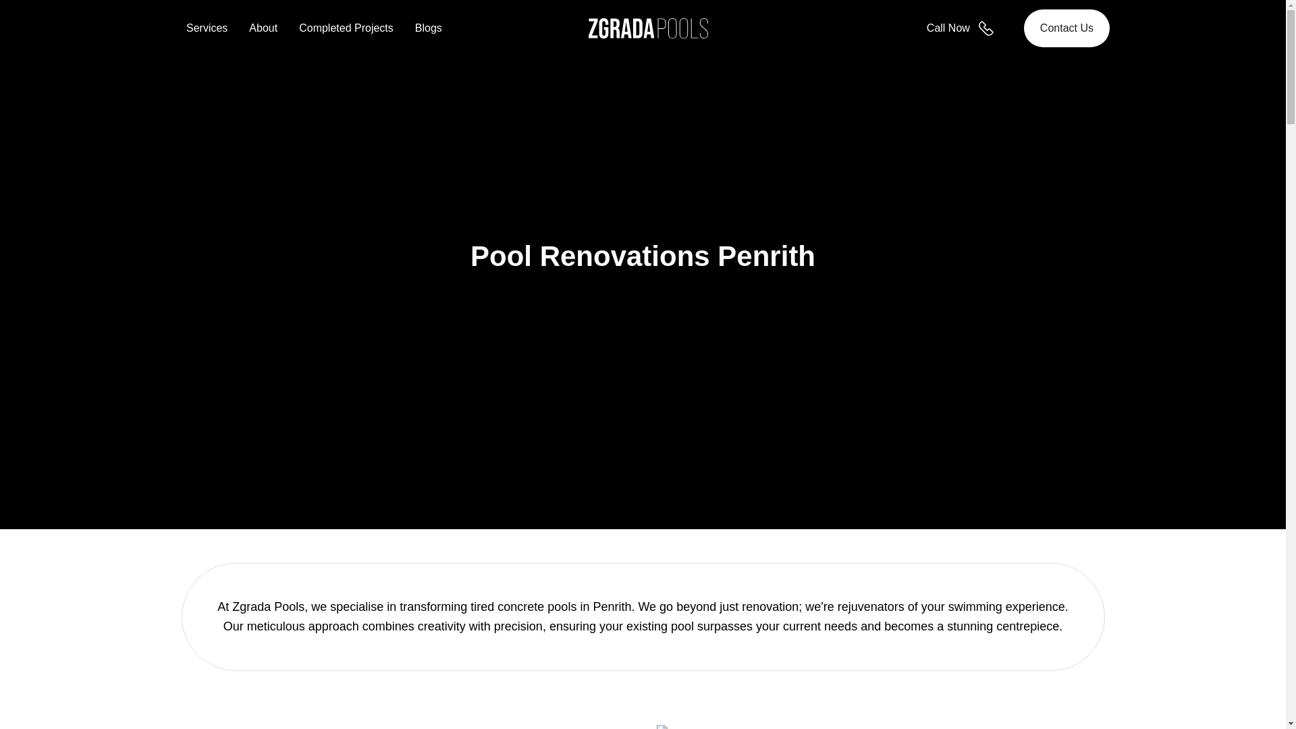 The width and height of the screenshot is (1296, 729). I want to click on Call Now, so click(964, 28).